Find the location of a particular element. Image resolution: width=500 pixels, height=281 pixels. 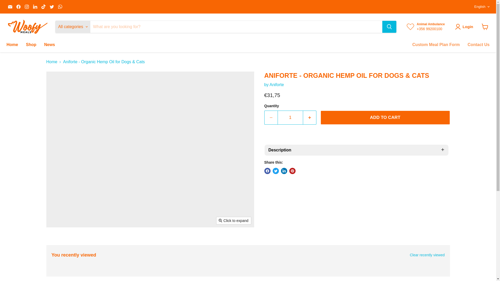

View cart is located at coordinates (485, 27).